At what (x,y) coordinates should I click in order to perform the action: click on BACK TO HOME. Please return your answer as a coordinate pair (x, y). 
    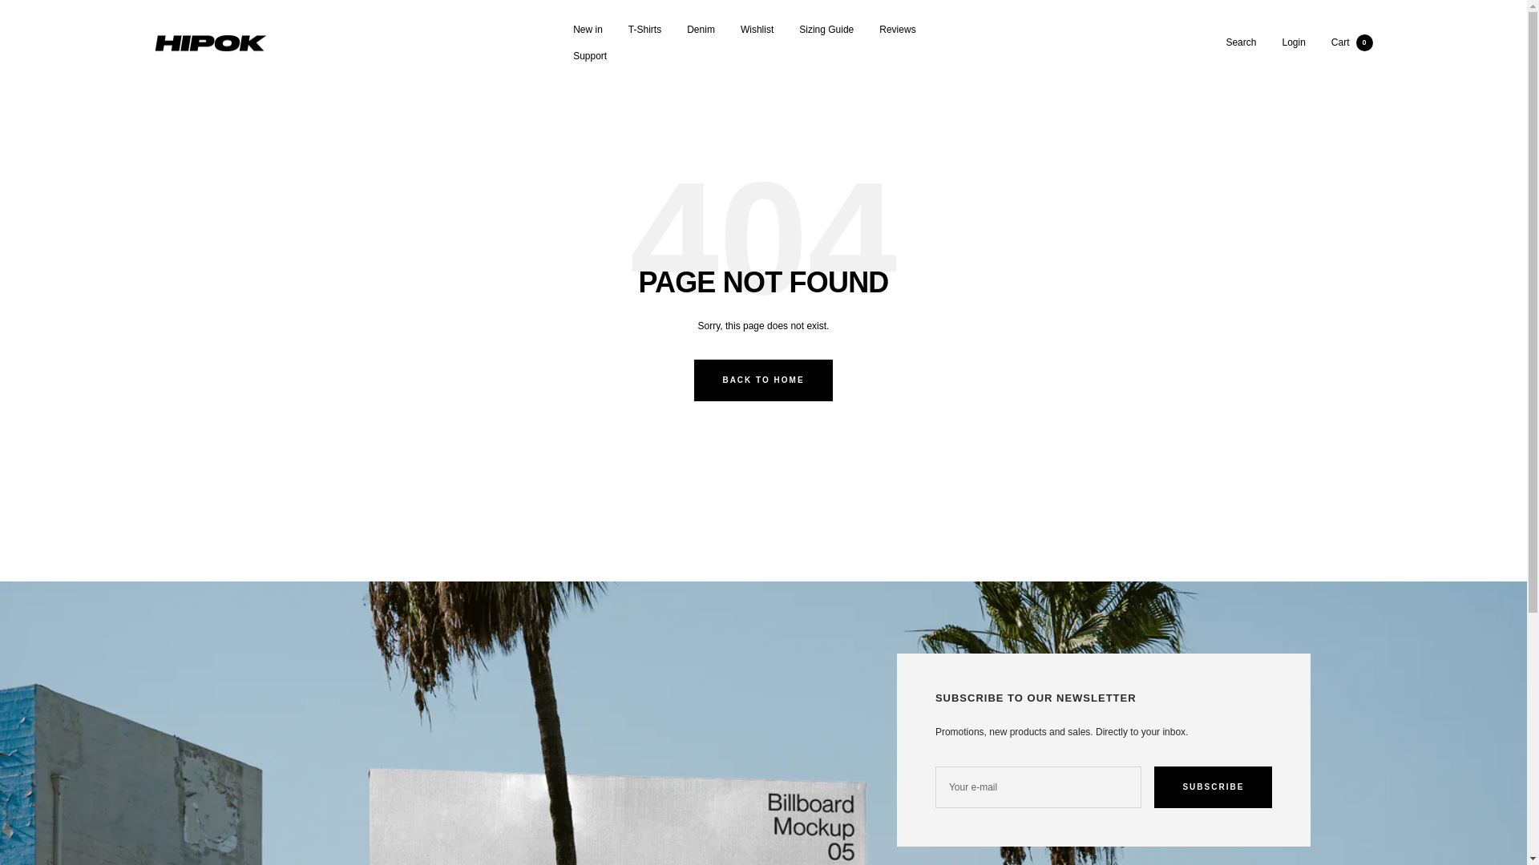
    Looking at the image, I should click on (763, 380).